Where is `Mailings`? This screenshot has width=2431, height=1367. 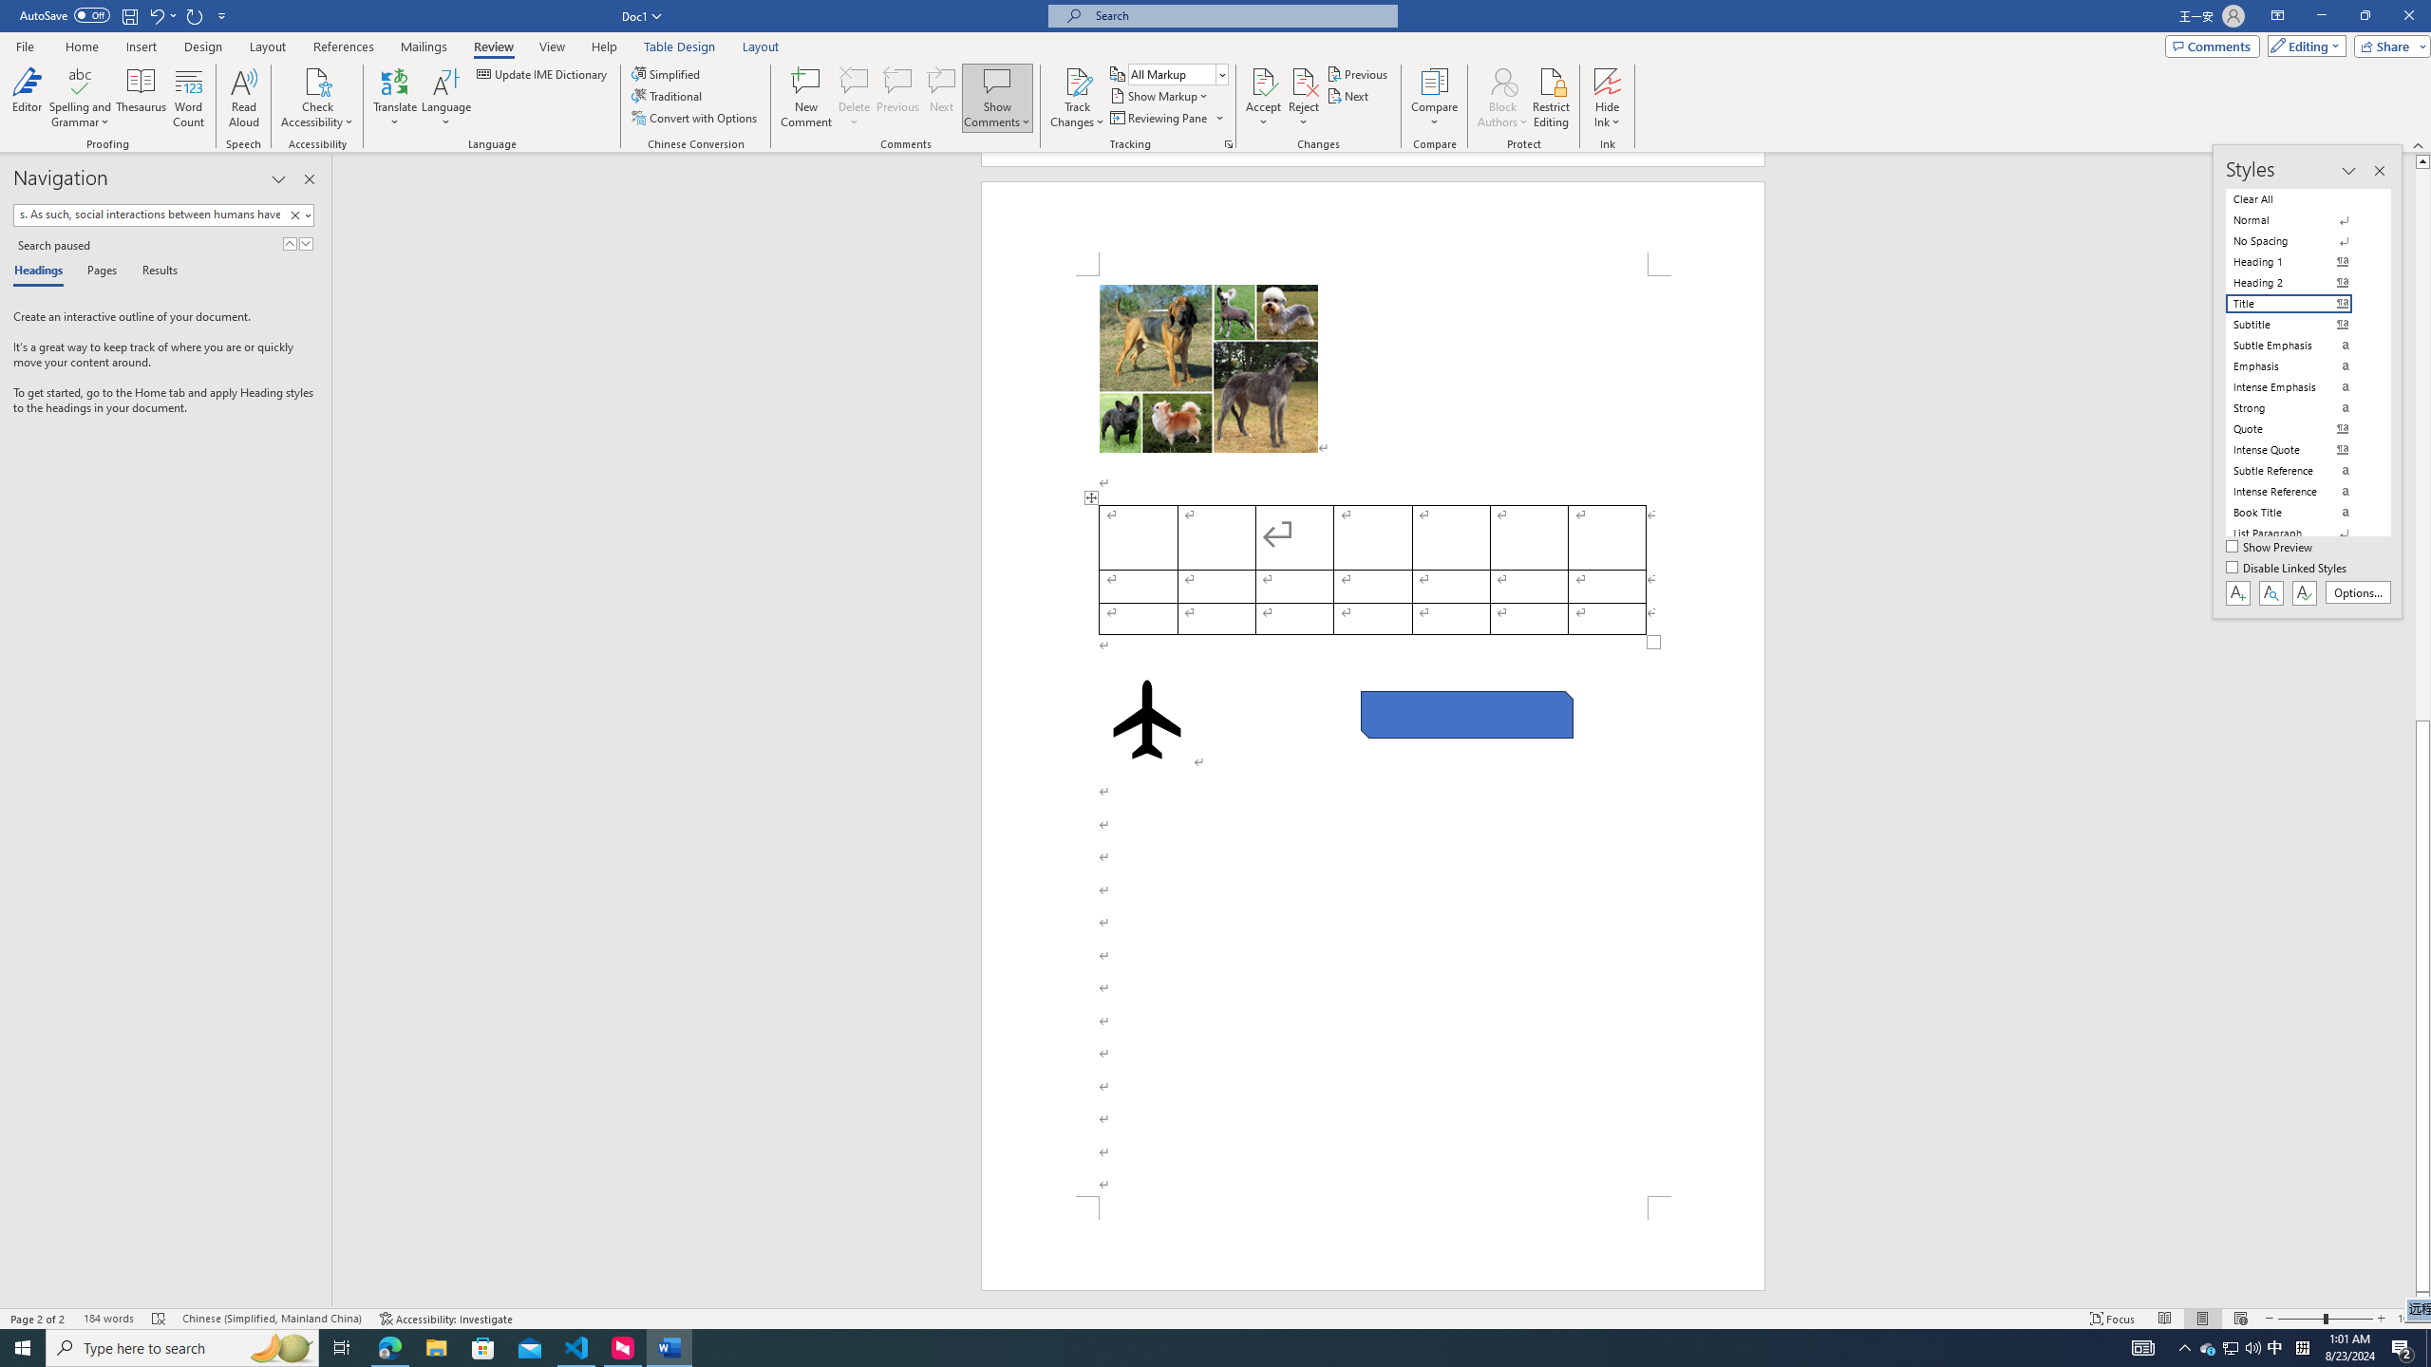 Mailings is located at coordinates (424, 47).